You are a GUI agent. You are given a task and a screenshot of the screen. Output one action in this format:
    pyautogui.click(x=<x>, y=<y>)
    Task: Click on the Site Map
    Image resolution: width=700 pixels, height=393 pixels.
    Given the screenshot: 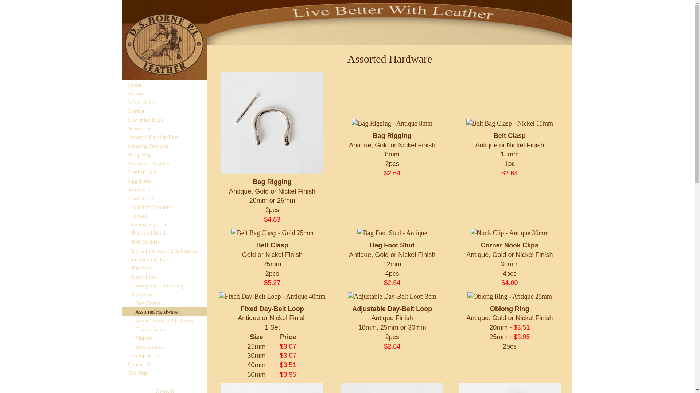 What is the action you would take?
    pyautogui.click(x=165, y=373)
    